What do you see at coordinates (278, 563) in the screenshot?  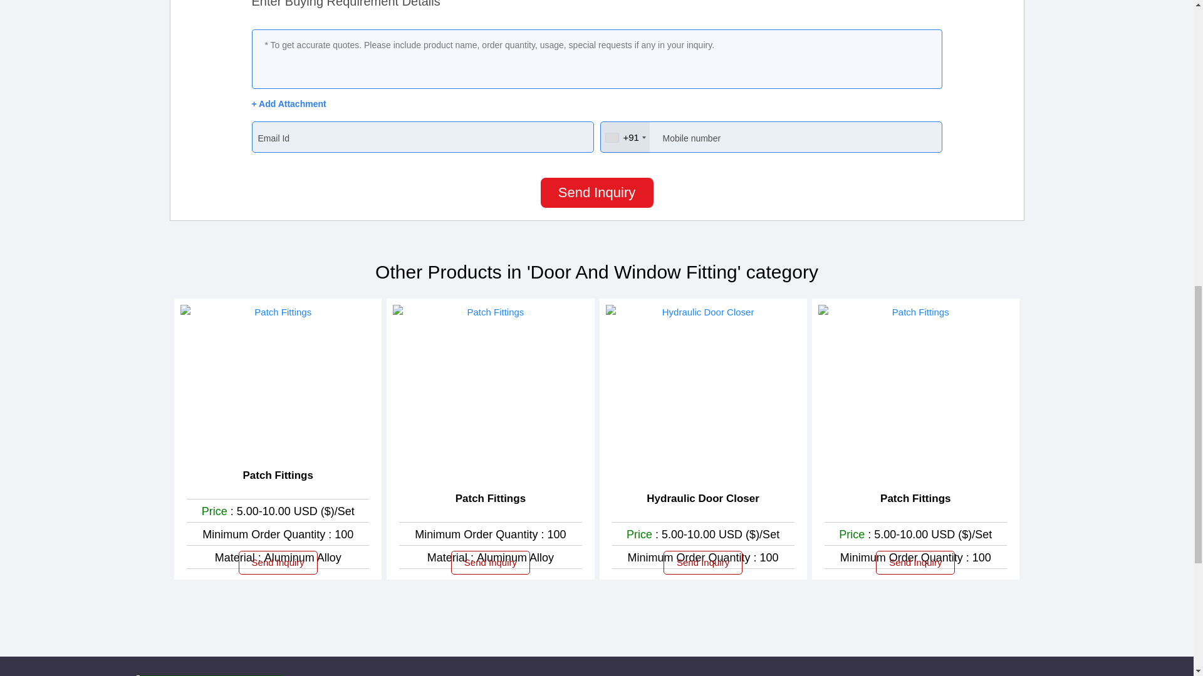 I see `Send Inquiry` at bounding box center [278, 563].